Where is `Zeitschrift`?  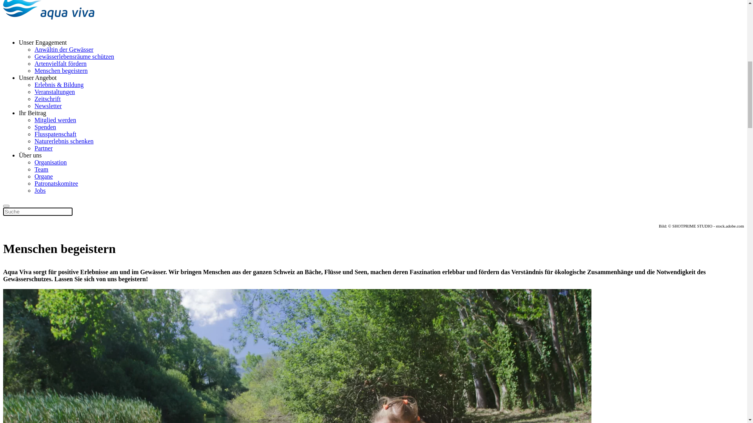
Zeitschrift is located at coordinates (32, 287).